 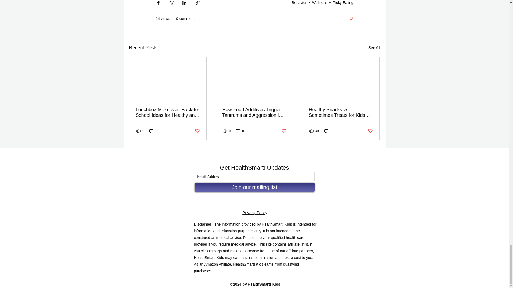 What do you see at coordinates (374, 48) in the screenshot?
I see `See All` at bounding box center [374, 48].